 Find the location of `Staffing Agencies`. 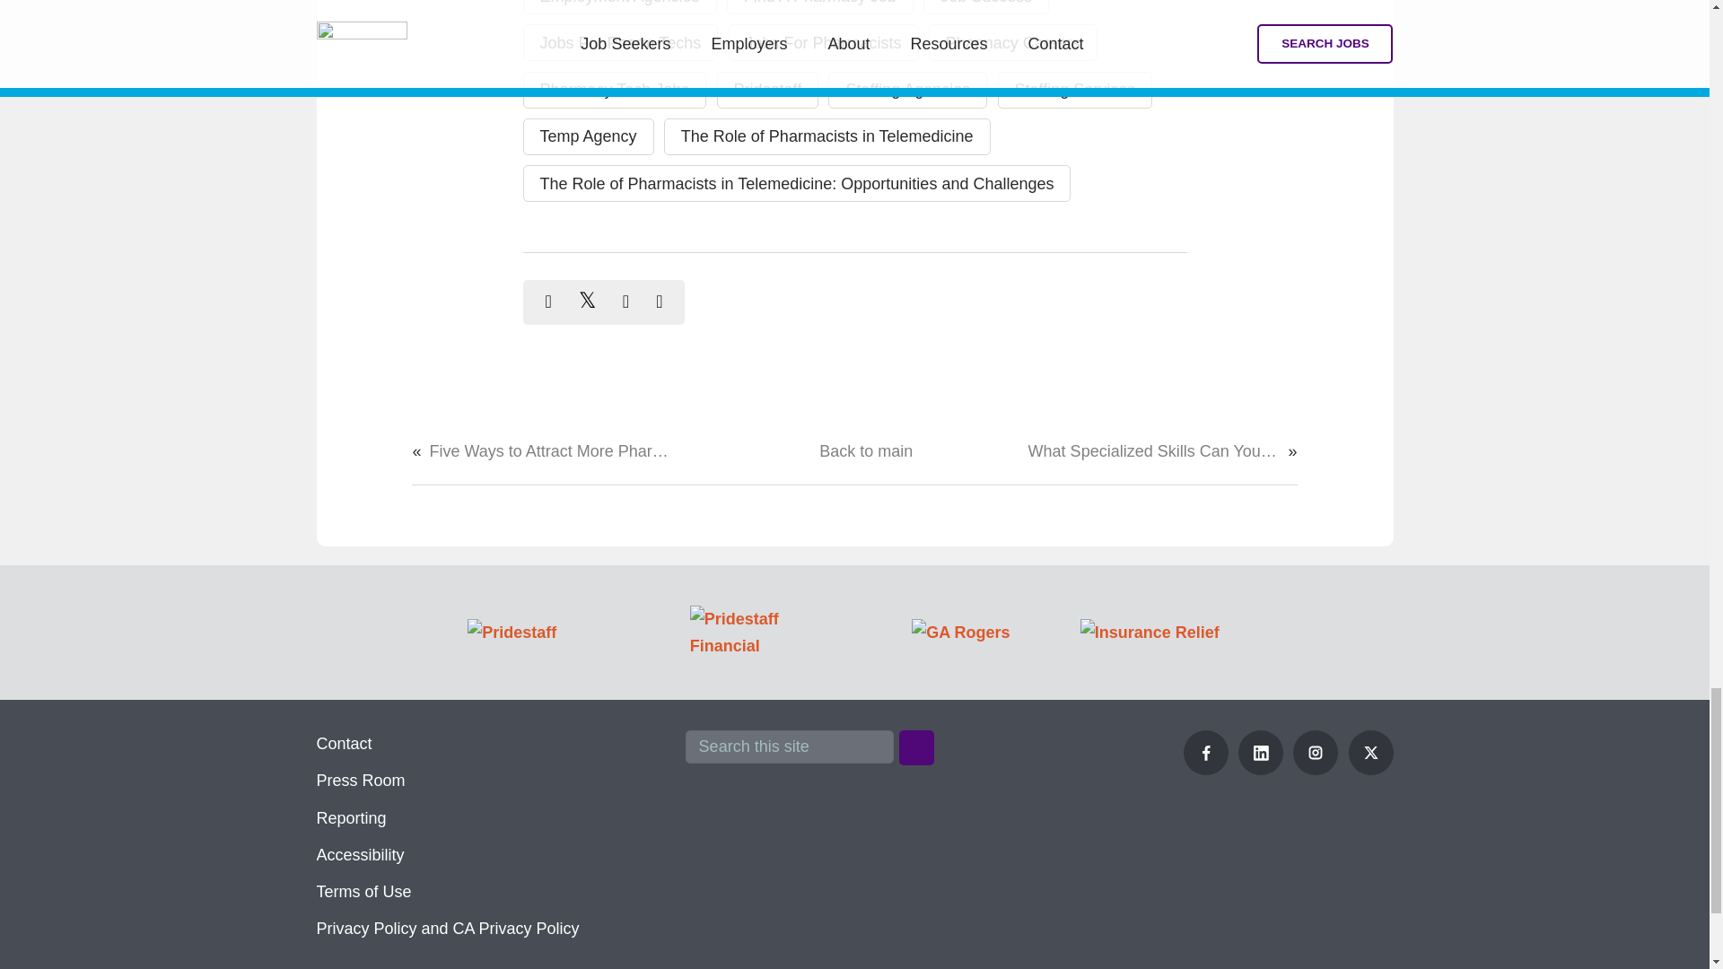

Staffing Agencies is located at coordinates (908, 90).